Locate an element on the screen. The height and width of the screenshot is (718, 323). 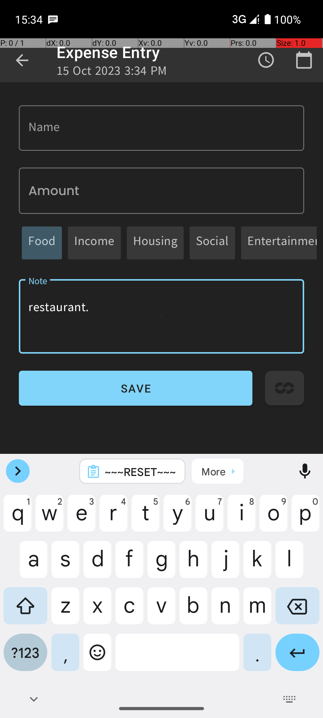
Expense Entry is located at coordinates (108, 52).